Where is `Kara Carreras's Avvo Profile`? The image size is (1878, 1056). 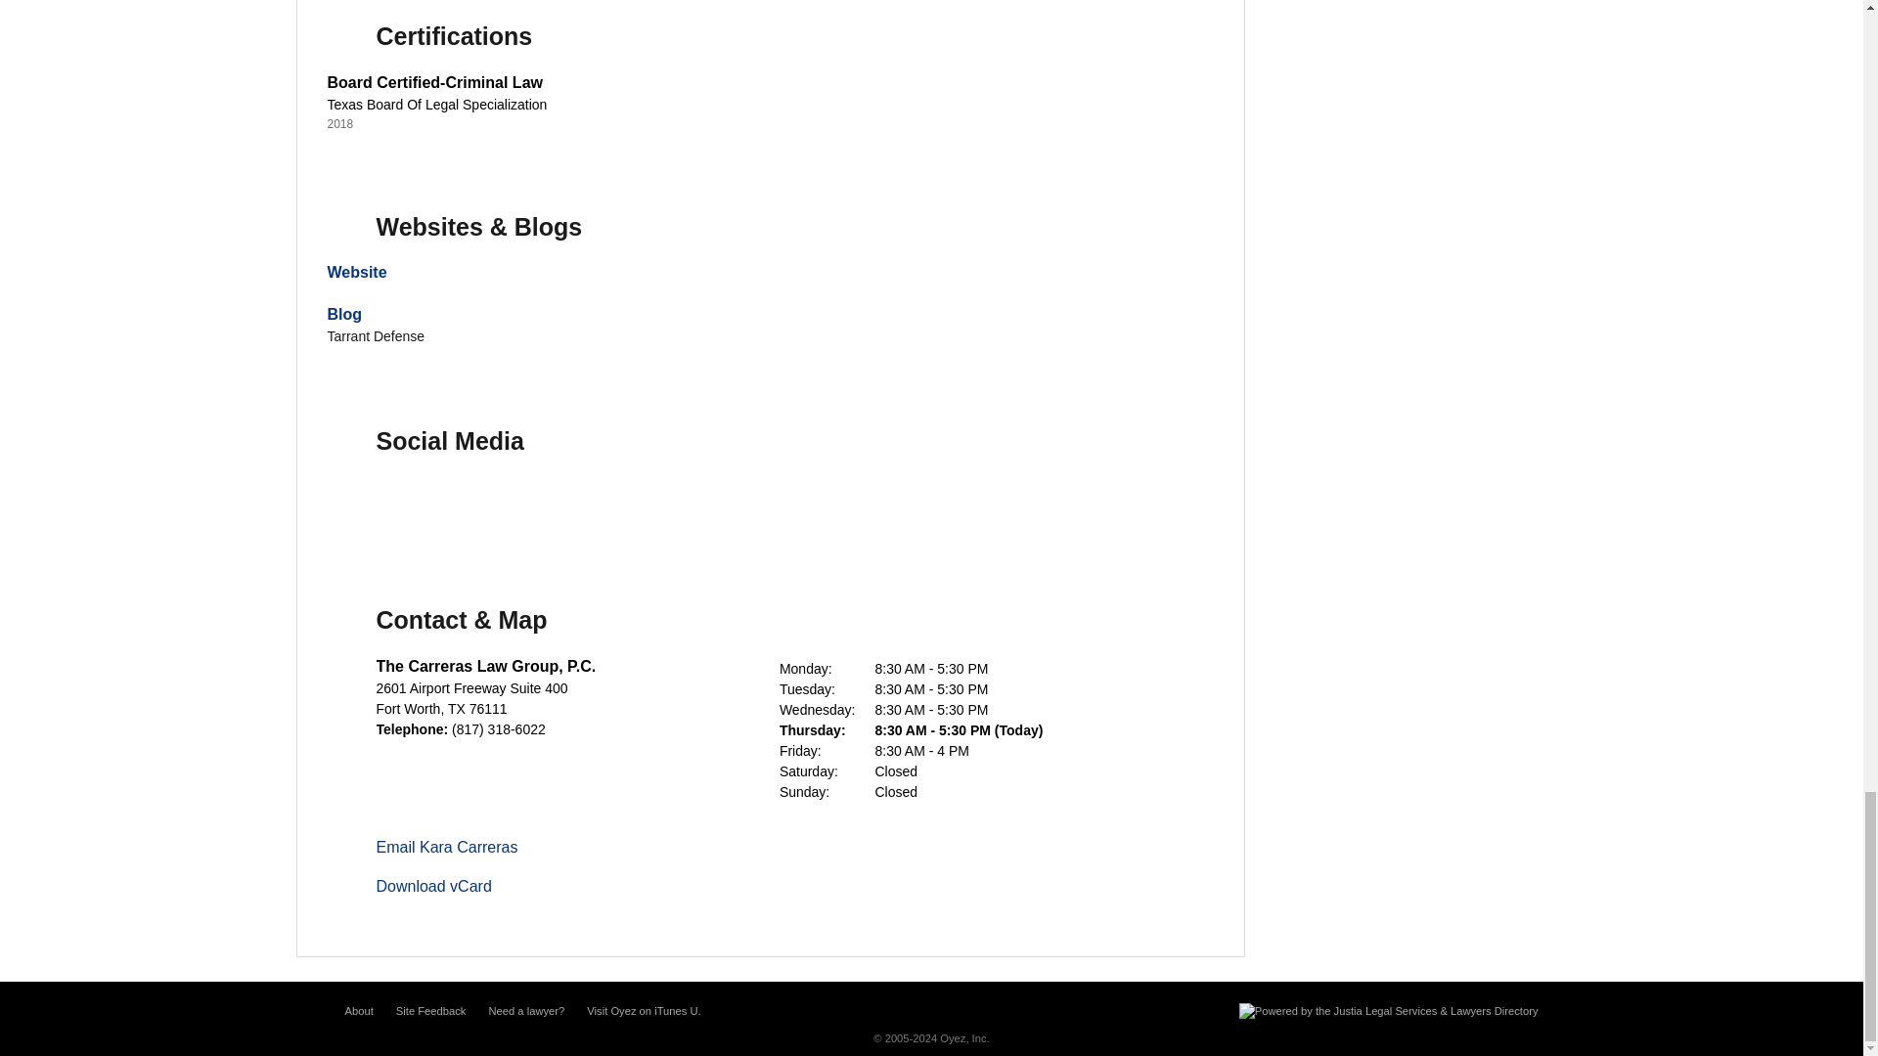 Kara Carreras's Avvo Profile is located at coordinates (561, 505).